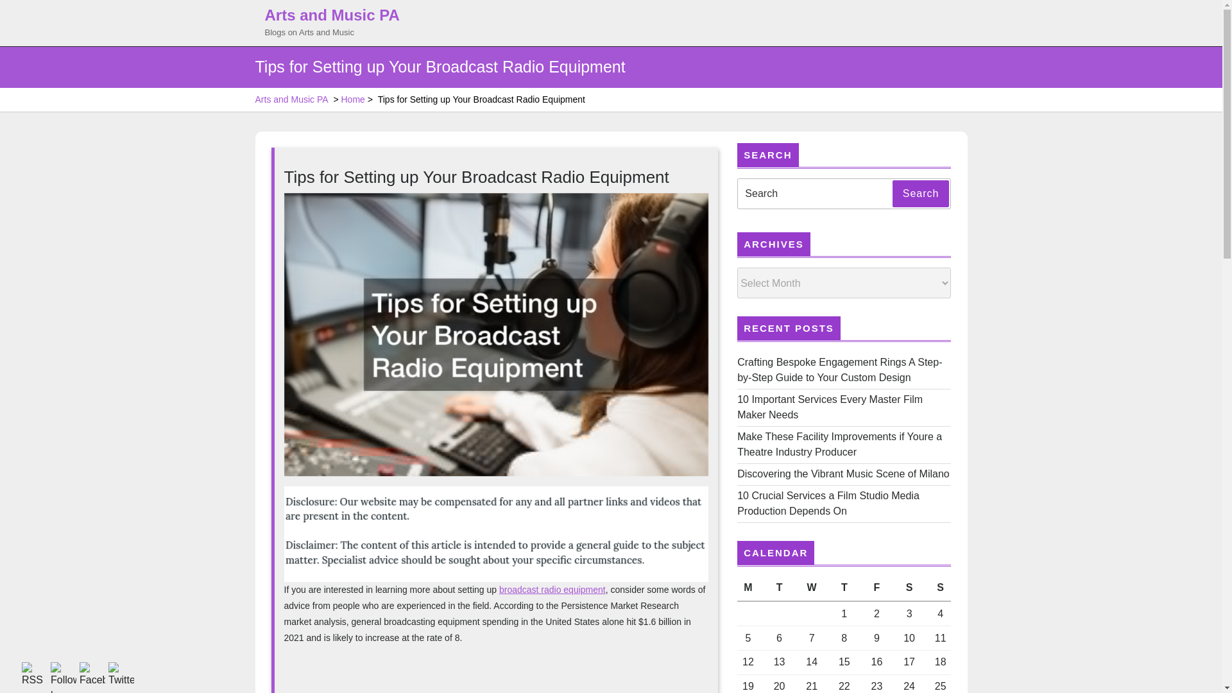 The width and height of the screenshot is (1232, 693). What do you see at coordinates (938, 588) in the screenshot?
I see `Sunday` at bounding box center [938, 588].